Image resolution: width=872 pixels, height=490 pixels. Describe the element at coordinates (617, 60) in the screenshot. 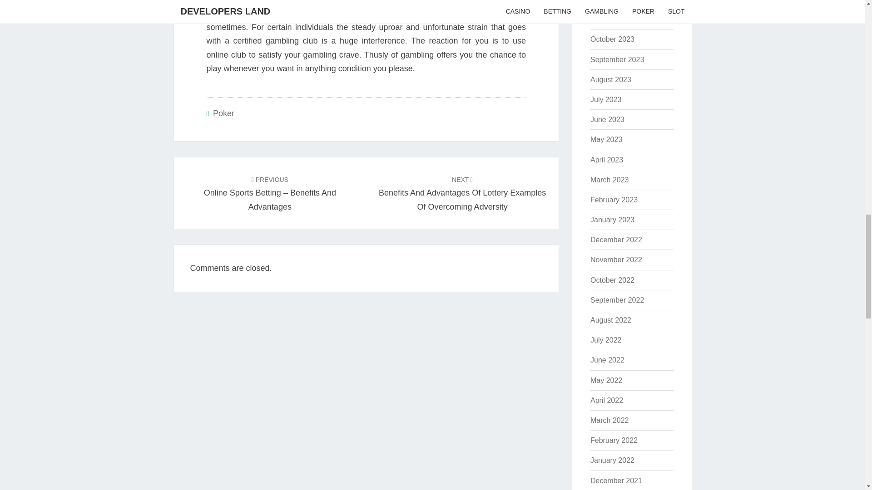

I see `September 2023` at that location.